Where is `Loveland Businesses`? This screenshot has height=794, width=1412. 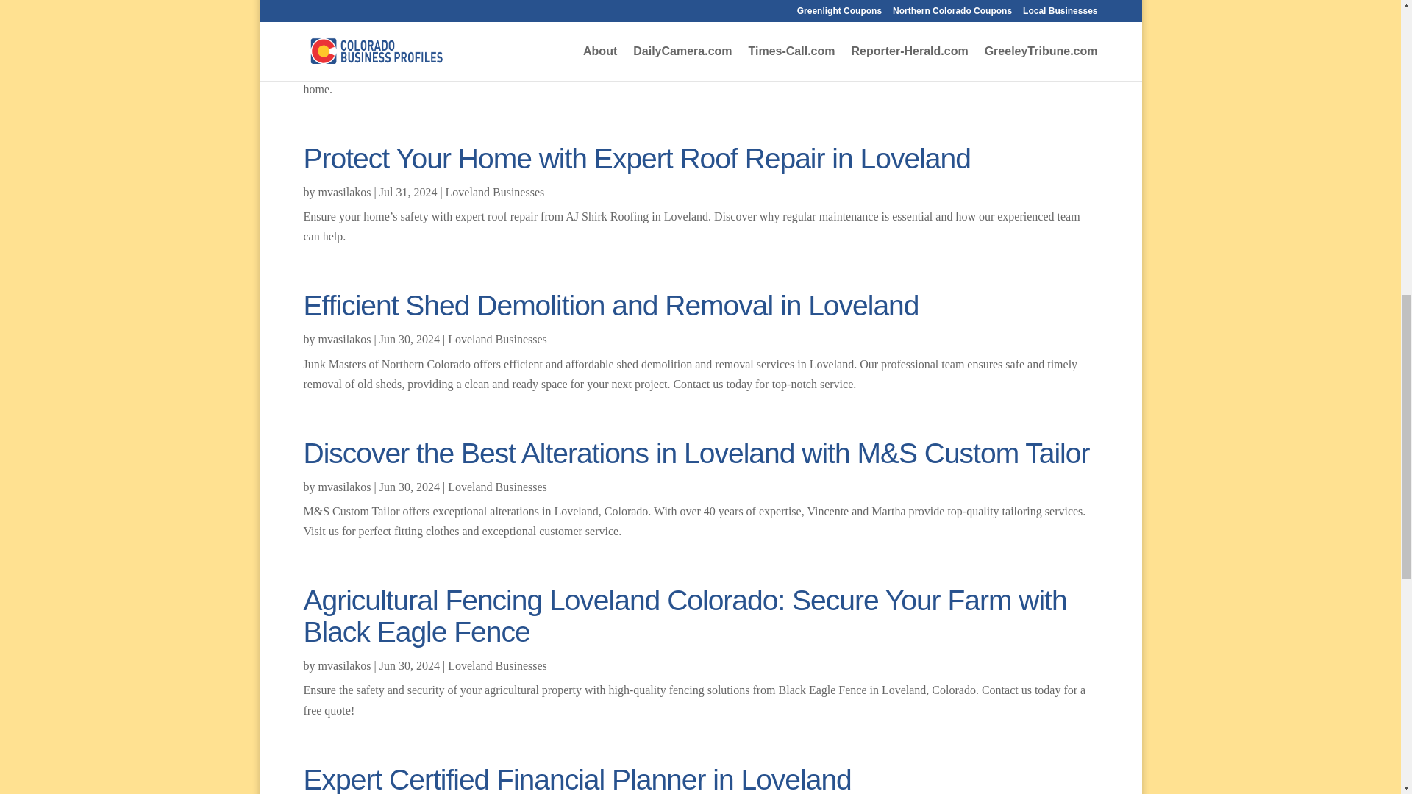 Loveland Businesses is located at coordinates (496, 44).